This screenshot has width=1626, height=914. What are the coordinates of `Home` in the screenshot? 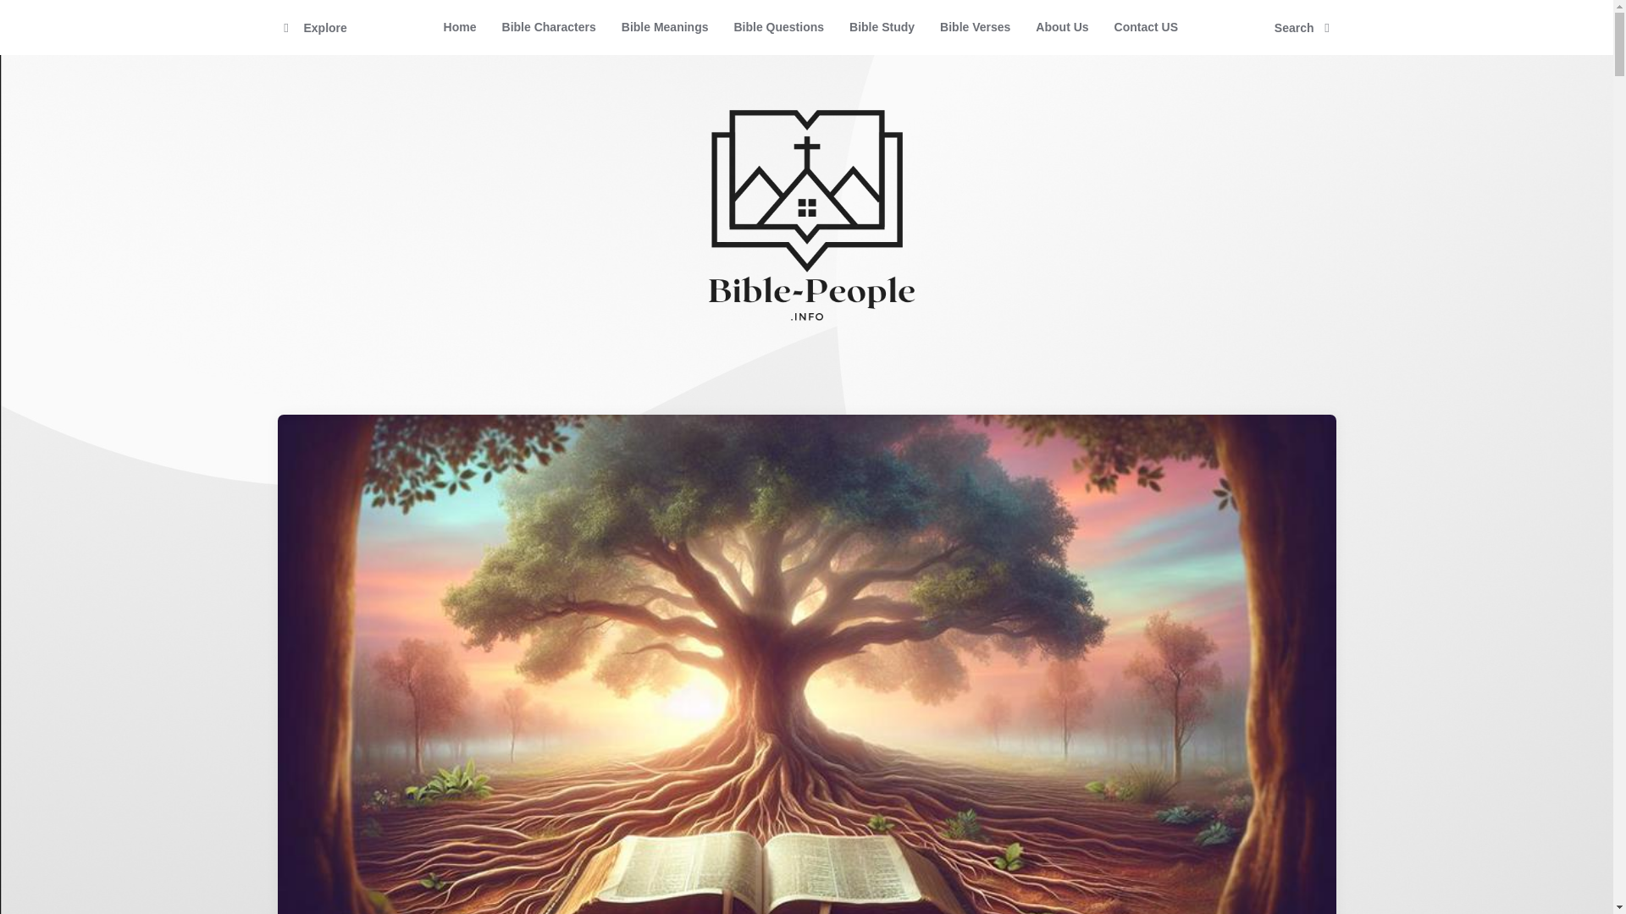 It's located at (459, 27).